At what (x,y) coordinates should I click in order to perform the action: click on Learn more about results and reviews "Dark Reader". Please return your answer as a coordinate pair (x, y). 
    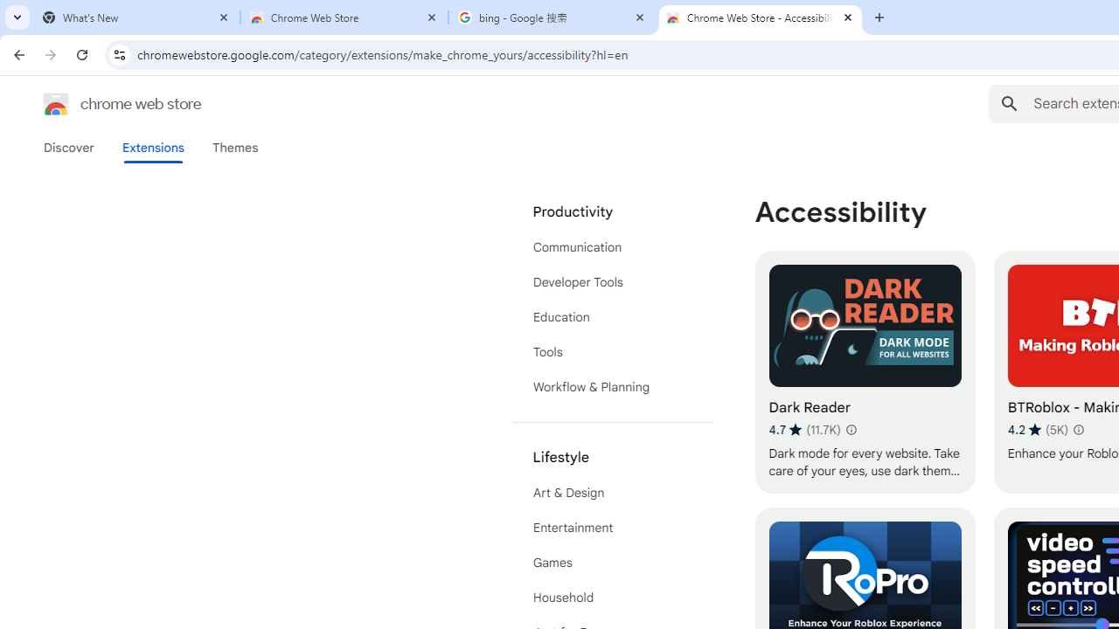
    Looking at the image, I should click on (850, 430).